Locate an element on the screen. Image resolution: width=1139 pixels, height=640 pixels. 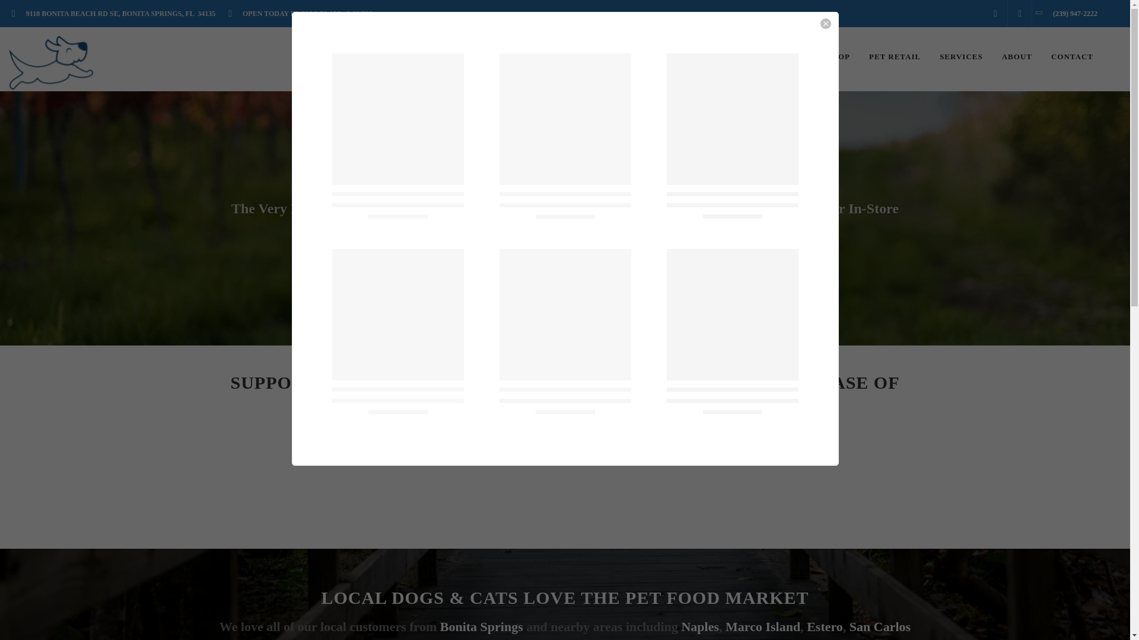
Get Directions From Naples is located at coordinates (700, 627).